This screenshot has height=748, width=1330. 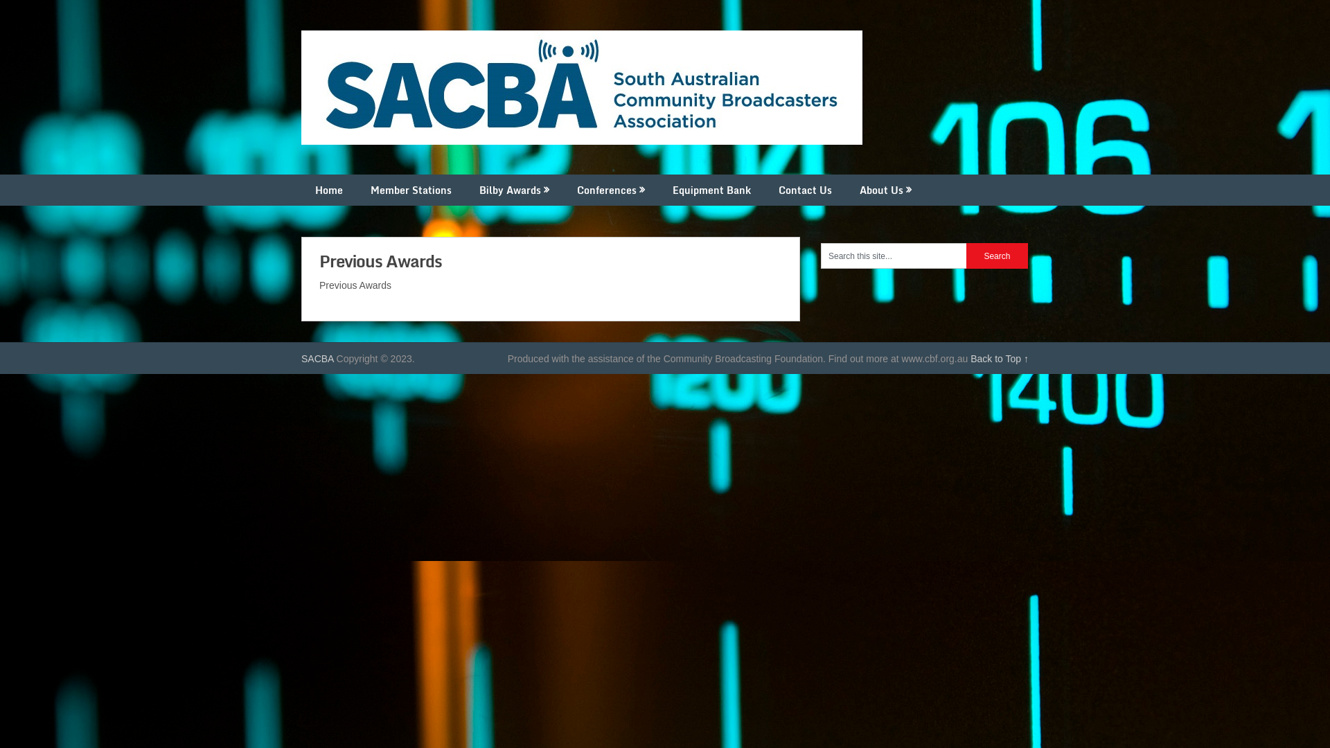 What do you see at coordinates (805, 190) in the screenshot?
I see `Contact Us` at bounding box center [805, 190].